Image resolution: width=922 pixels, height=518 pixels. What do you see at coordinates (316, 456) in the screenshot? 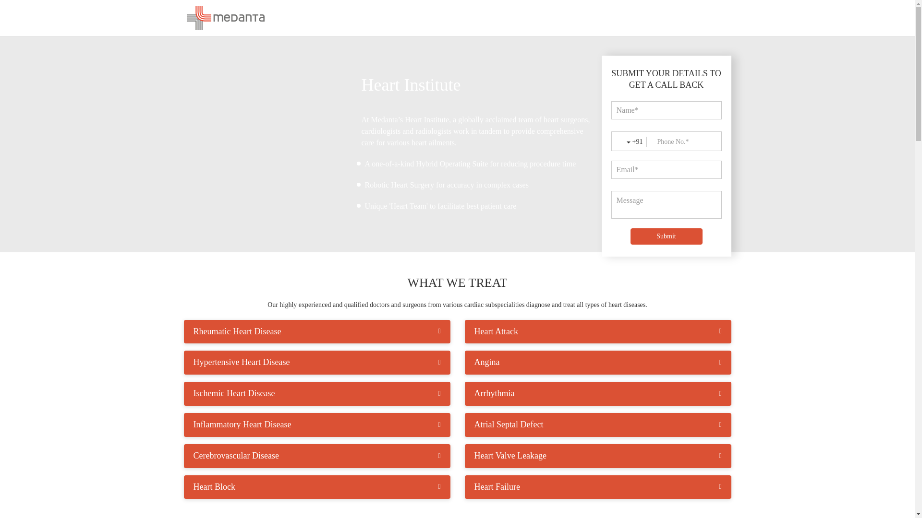
I see `Cerebrovascular Disease` at bounding box center [316, 456].